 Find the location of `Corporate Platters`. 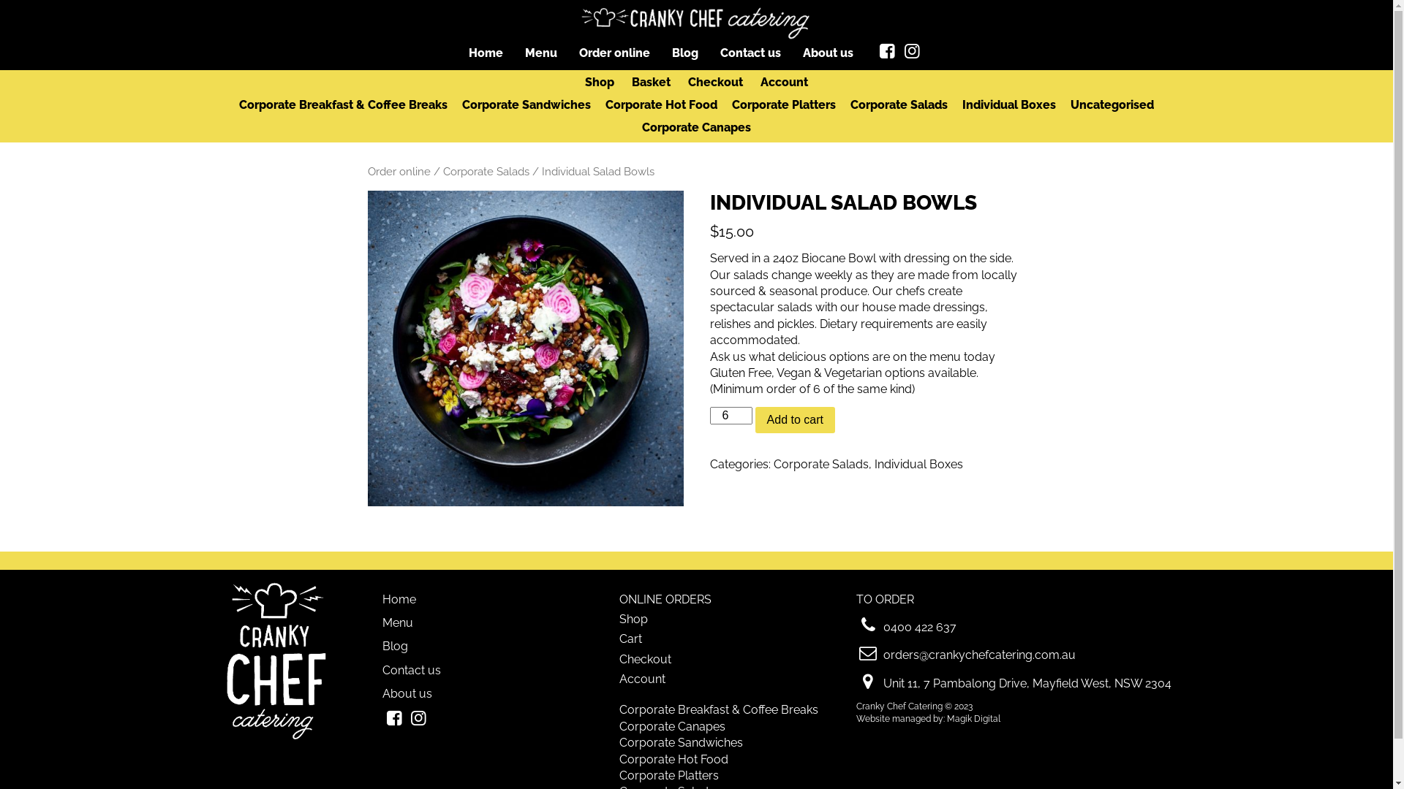

Corporate Platters is located at coordinates (784, 105).